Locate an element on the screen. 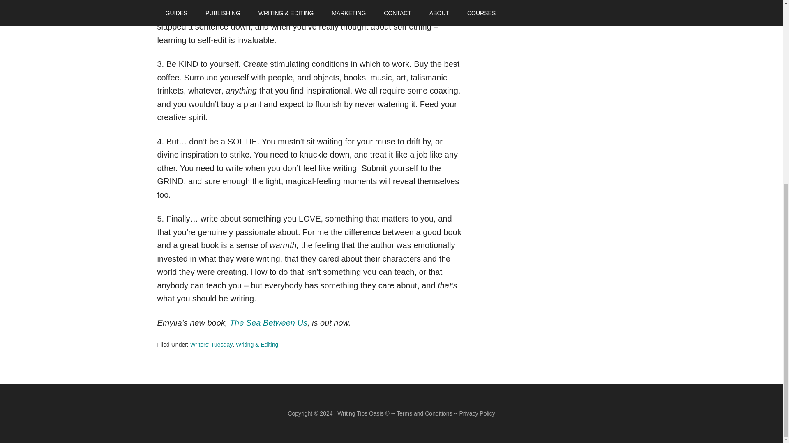  The Sea Between Us by Emylia Hall is located at coordinates (268, 323).